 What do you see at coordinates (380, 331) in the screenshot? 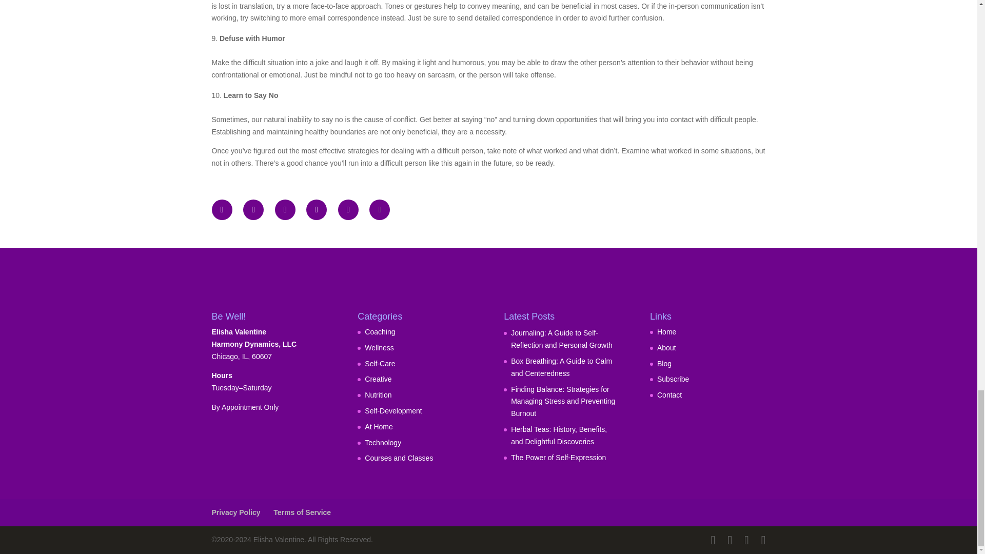
I see `Coaching` at bounding box center [380, 331].